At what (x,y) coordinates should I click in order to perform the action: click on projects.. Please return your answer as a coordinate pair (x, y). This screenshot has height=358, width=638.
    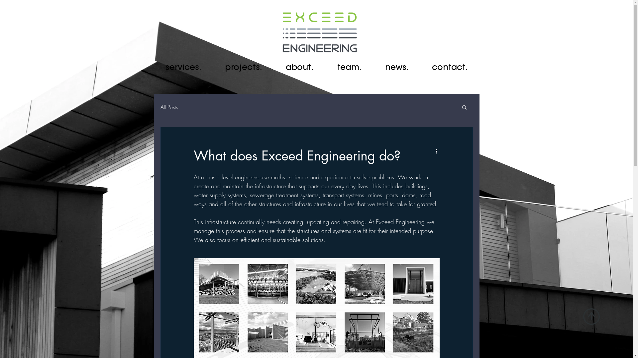
    Looking at the image, I should click on (244, 68).